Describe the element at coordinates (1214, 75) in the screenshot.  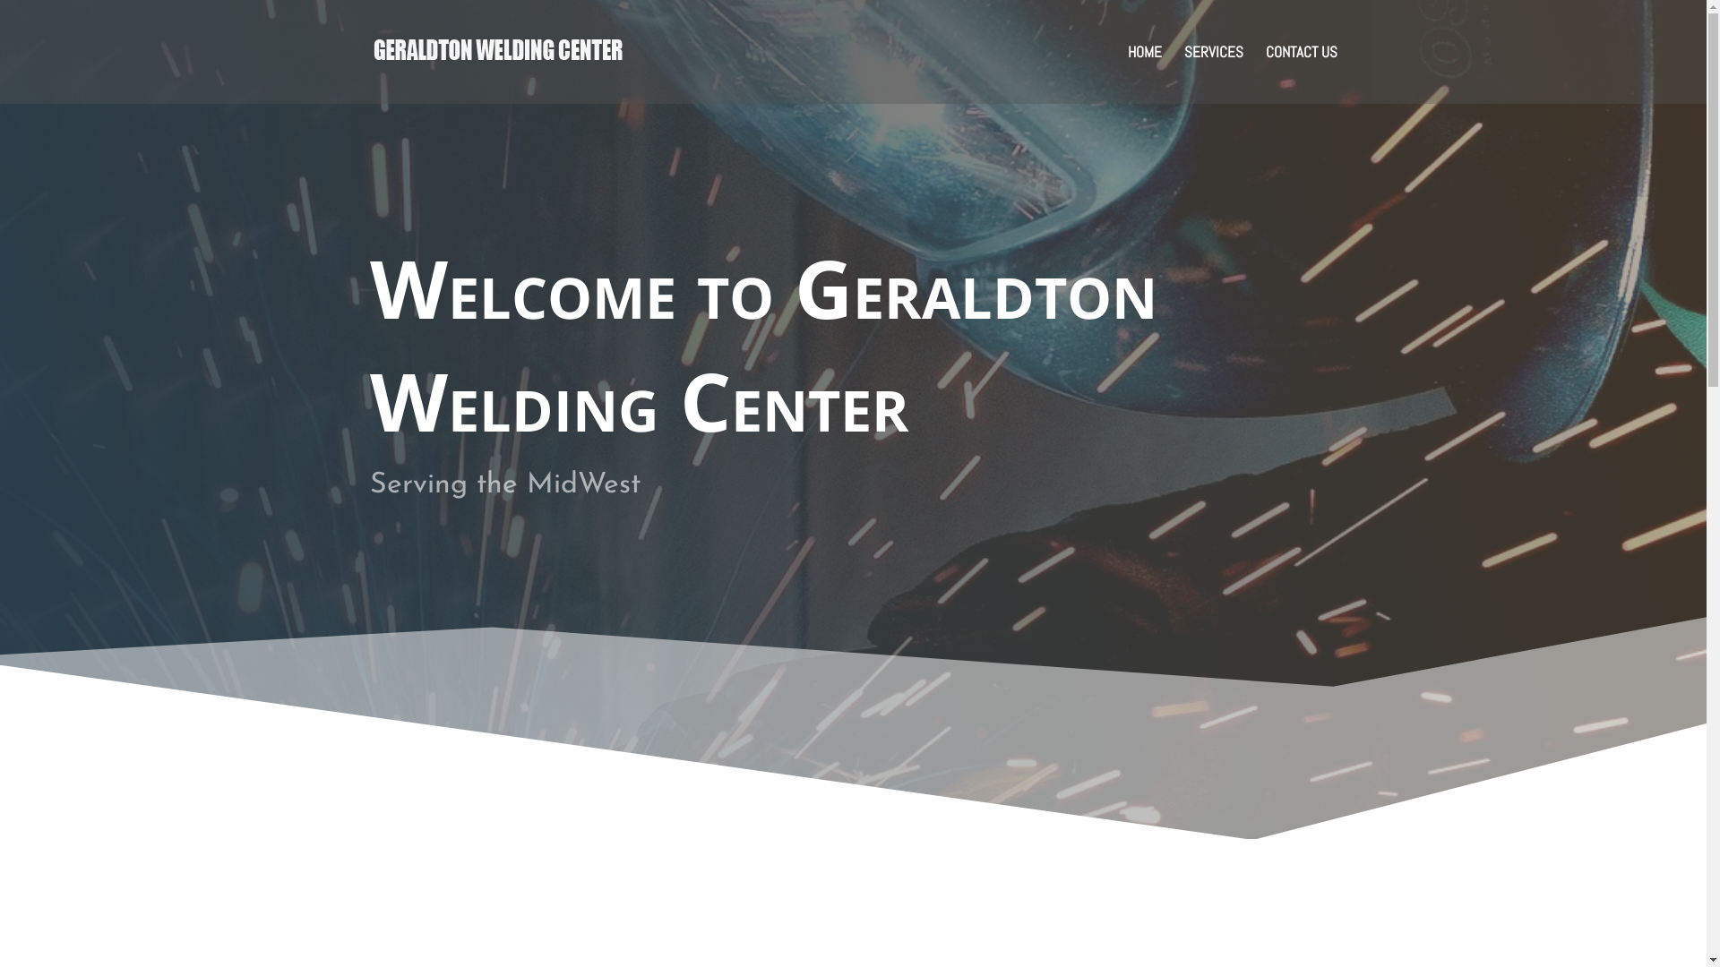
I see `SERVICES` at that location.